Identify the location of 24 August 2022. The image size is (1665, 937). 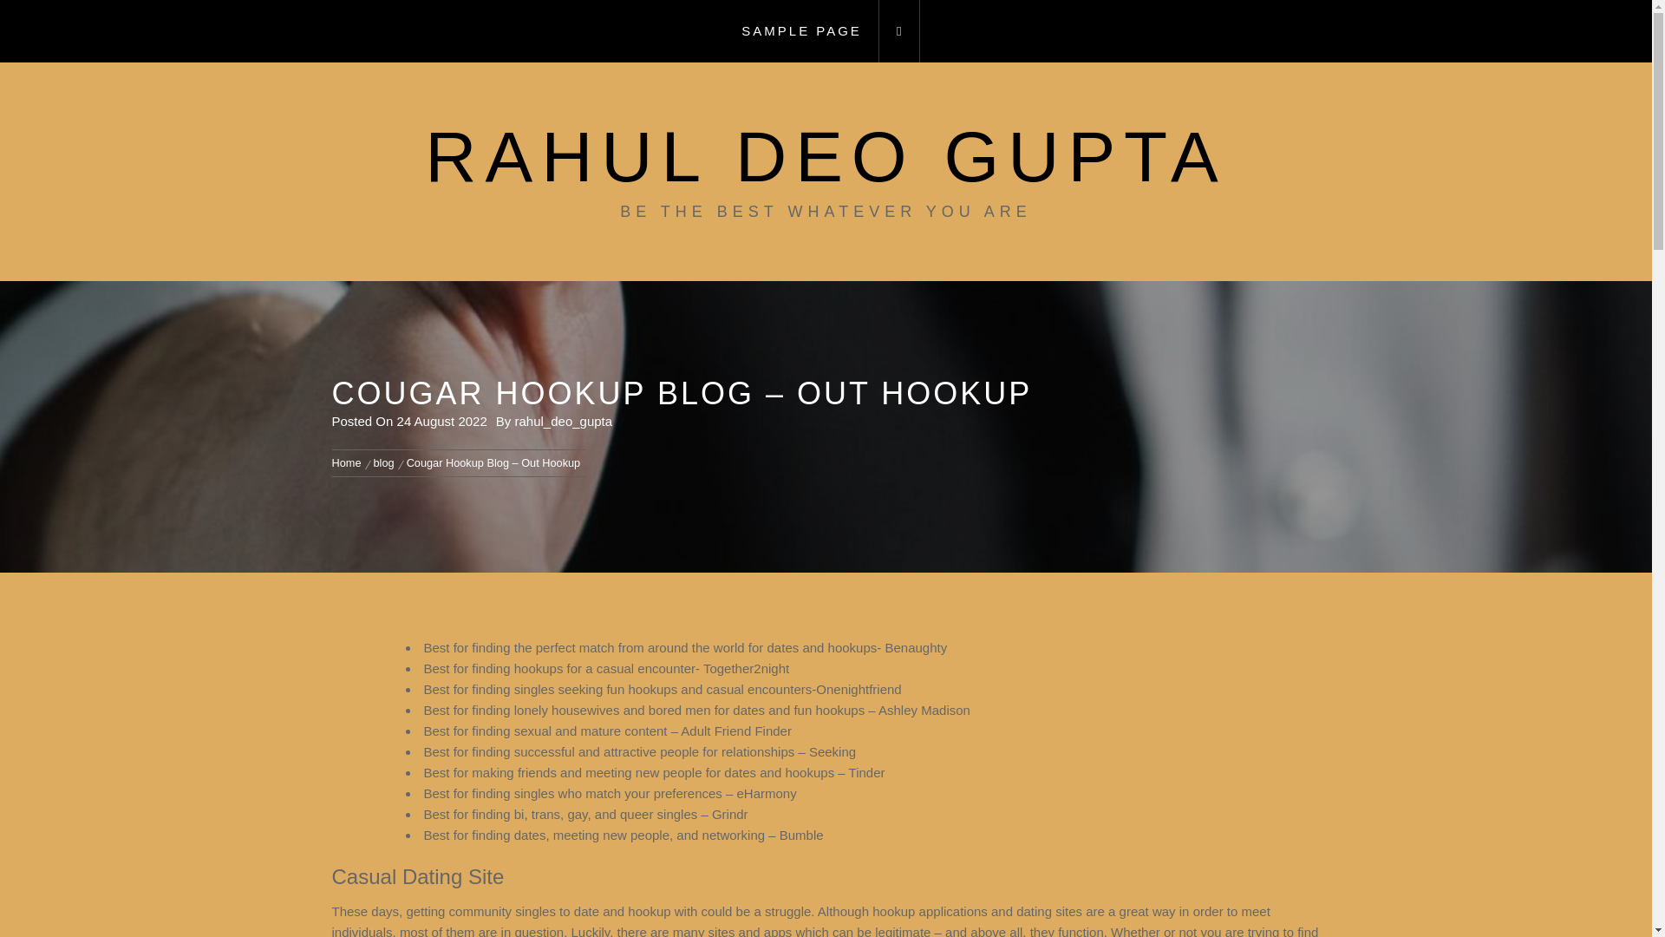
(442, 421).